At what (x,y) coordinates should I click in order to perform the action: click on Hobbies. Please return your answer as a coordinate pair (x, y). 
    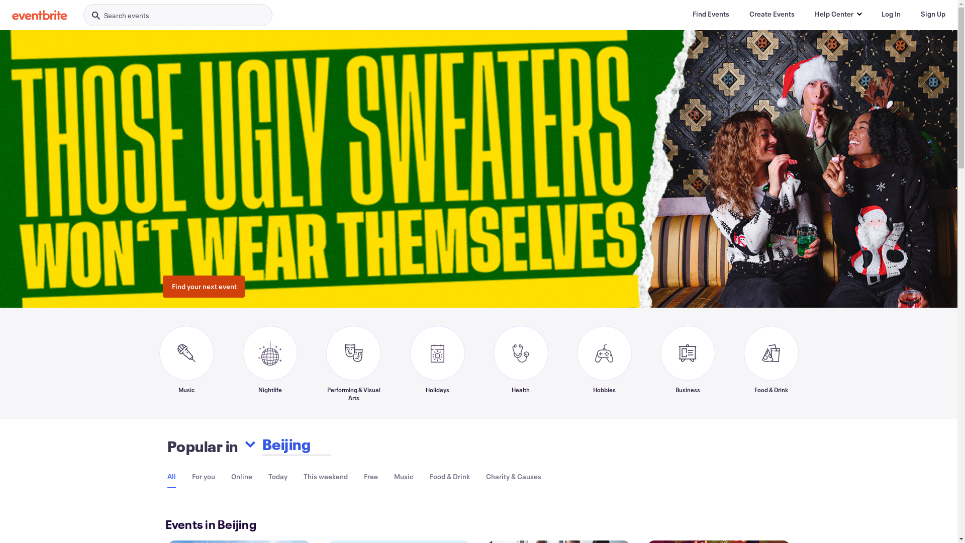
    Looking at the image, I should click on (604, 364).